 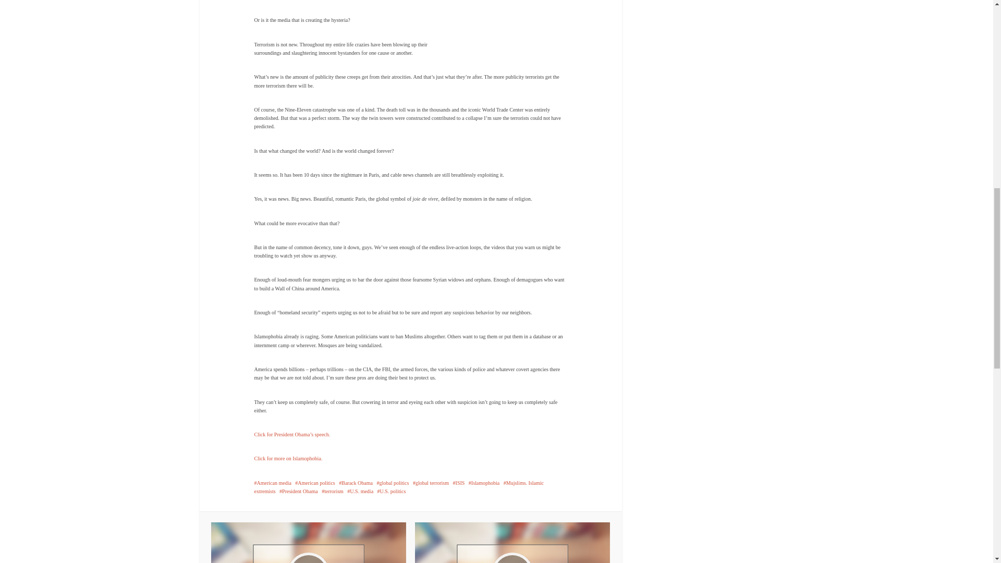 I want to click on global terrorism, so click(x=431, y=483).